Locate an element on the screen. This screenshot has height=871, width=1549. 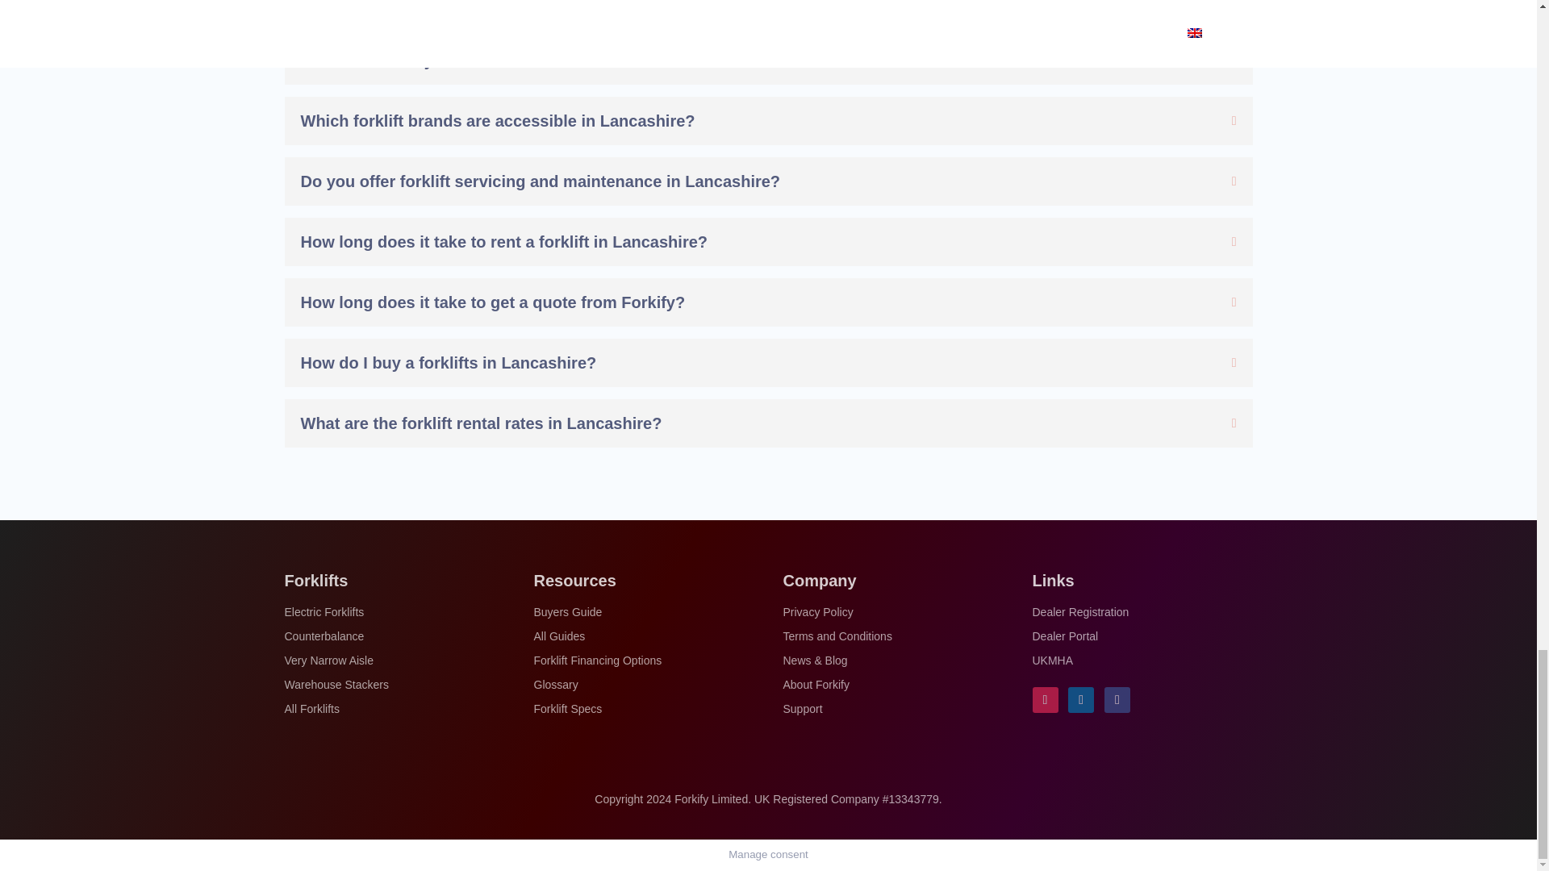
Counterbalance is located at coordinates (324, 639).